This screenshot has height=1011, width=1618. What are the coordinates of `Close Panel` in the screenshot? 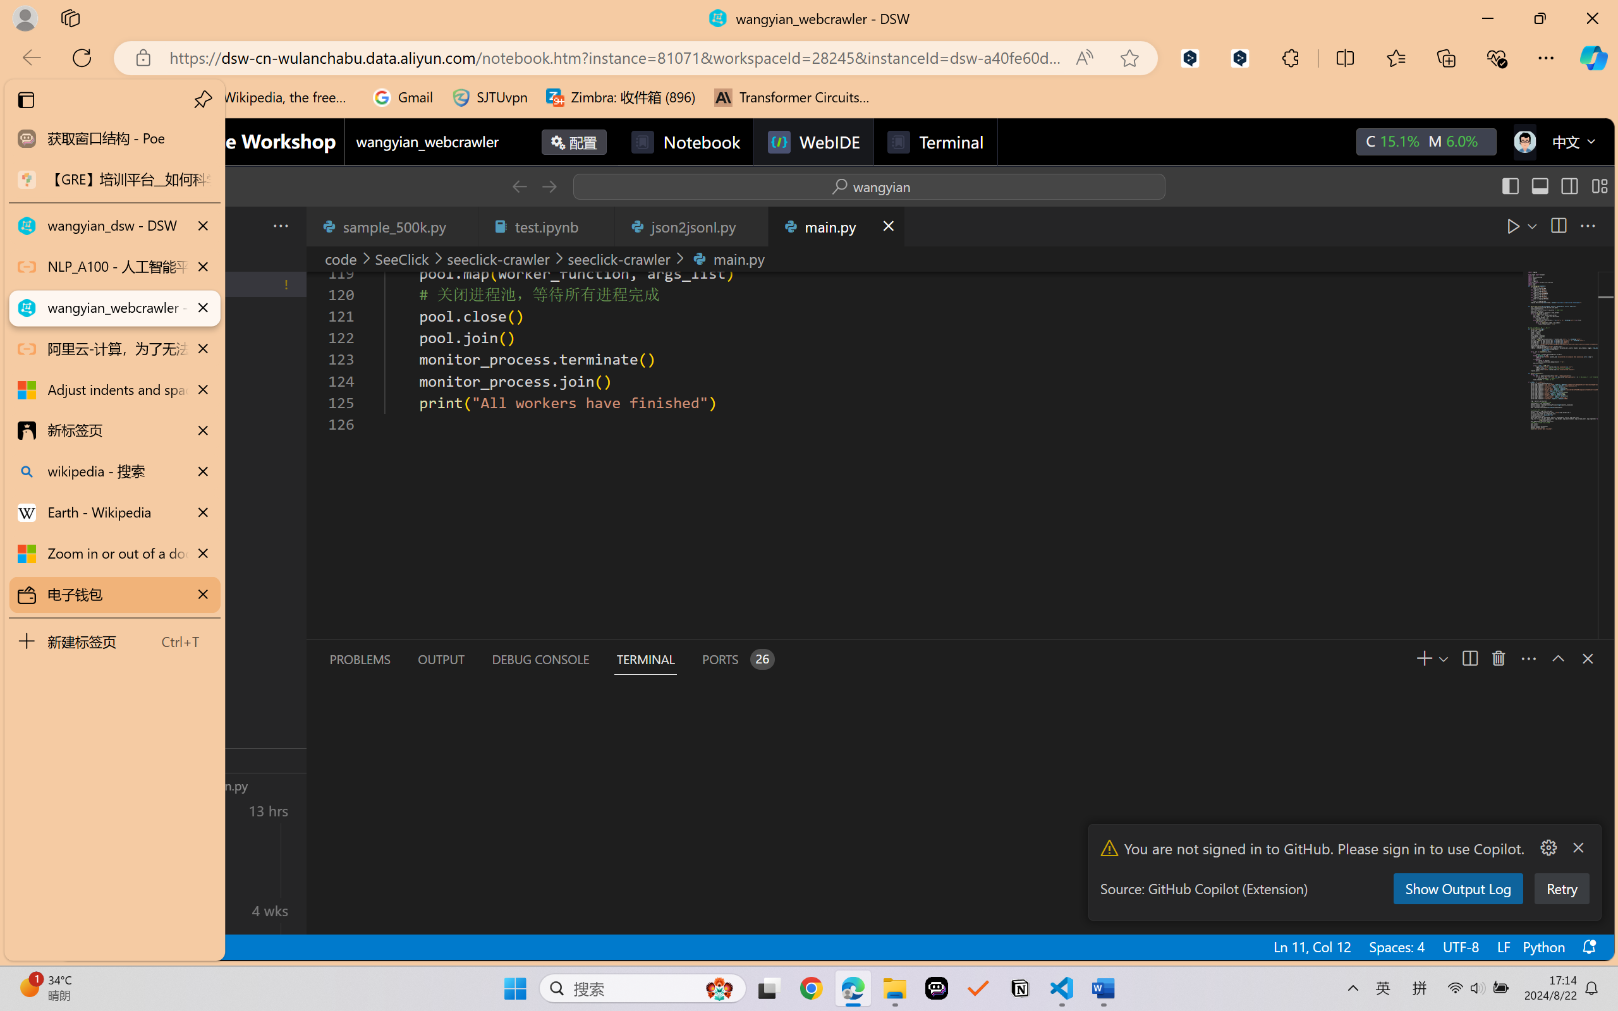 It's located at (1586, 658).